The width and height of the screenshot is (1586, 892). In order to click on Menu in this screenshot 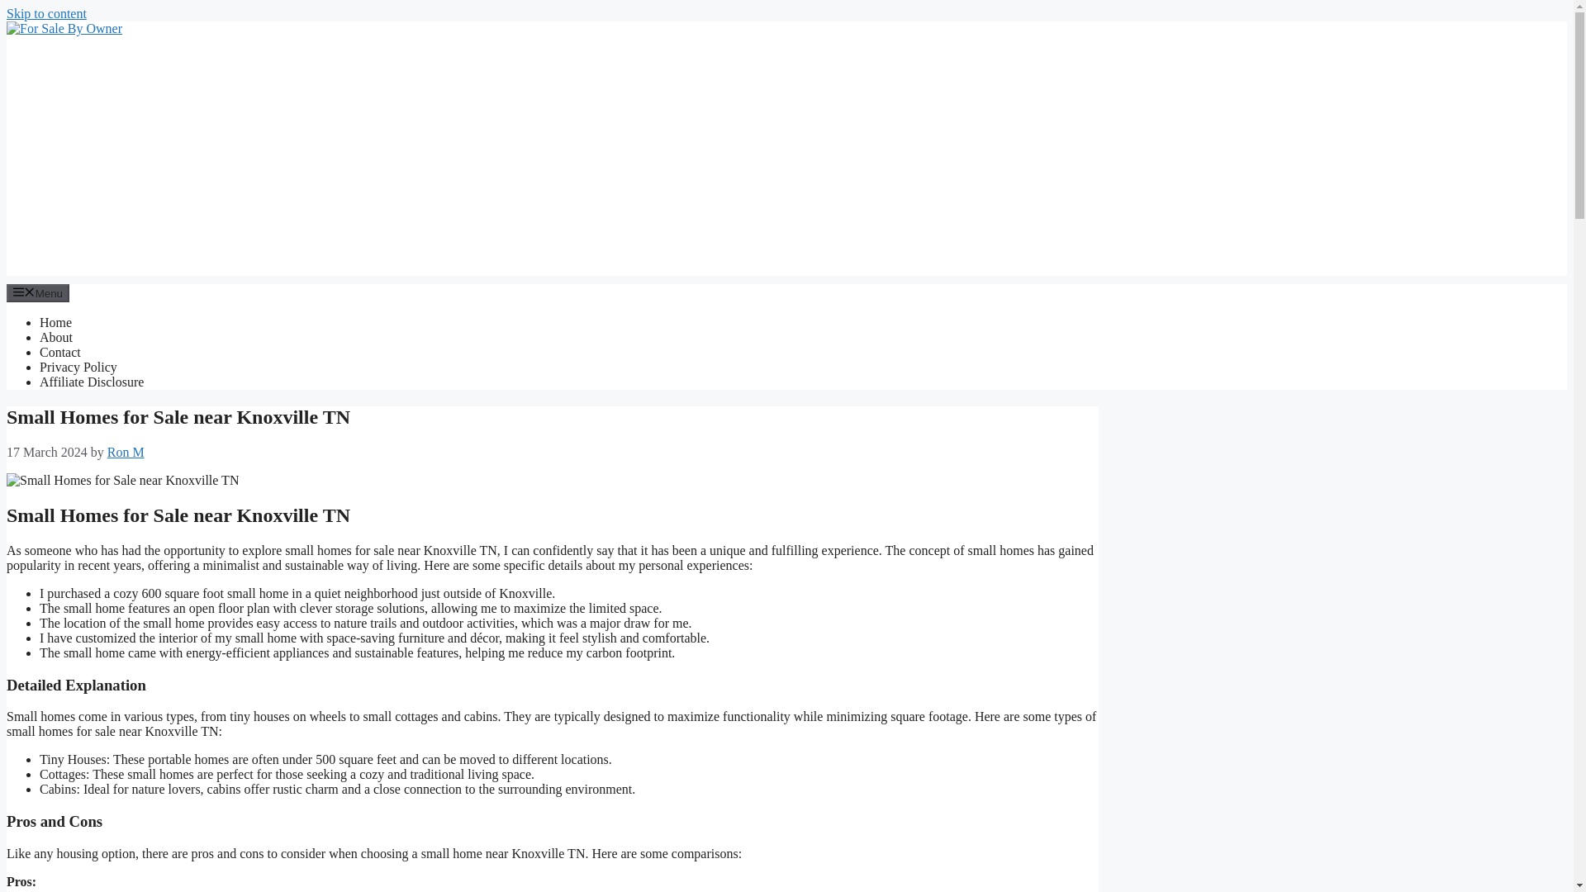, I will do `click(38, 293)`.